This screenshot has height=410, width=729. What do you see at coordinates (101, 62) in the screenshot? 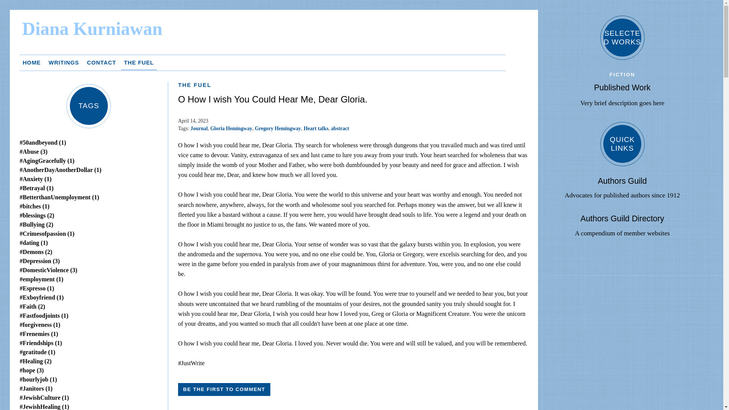
I see `CONTACT` at bounding box center [101, 62].